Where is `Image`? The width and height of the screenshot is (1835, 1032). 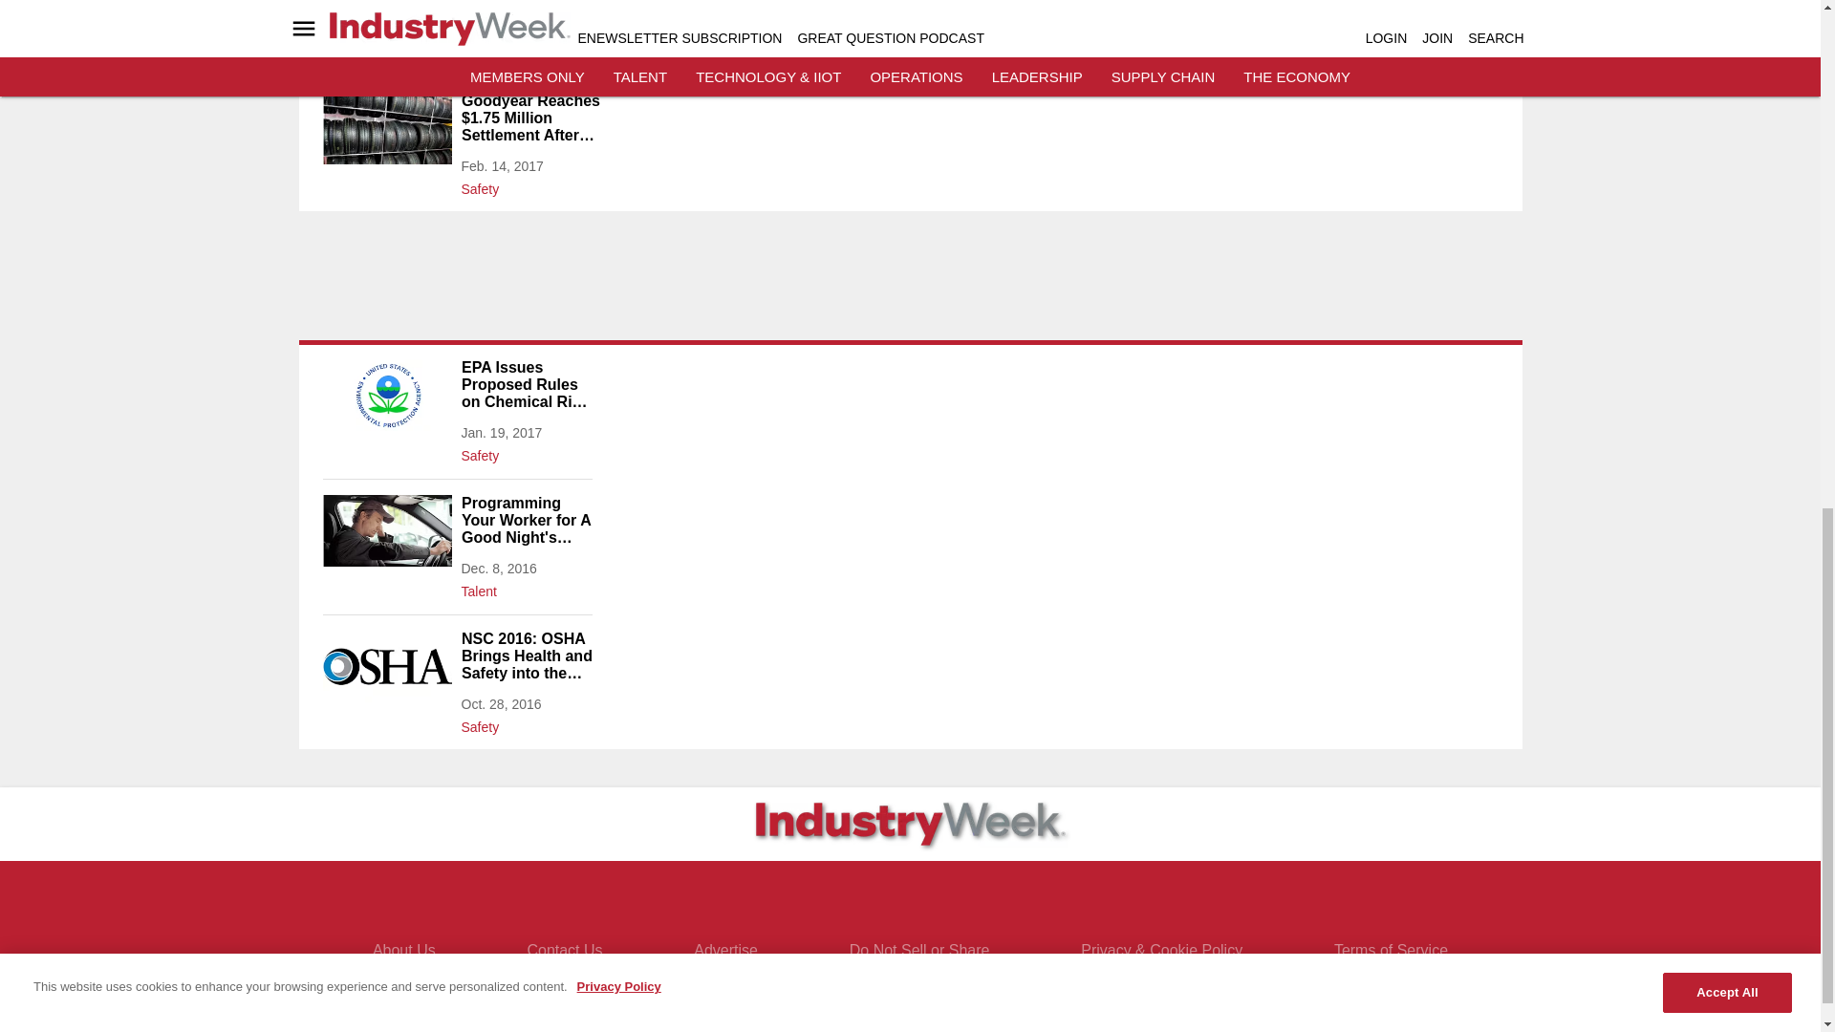
Image is located at coordinates (386, 14).